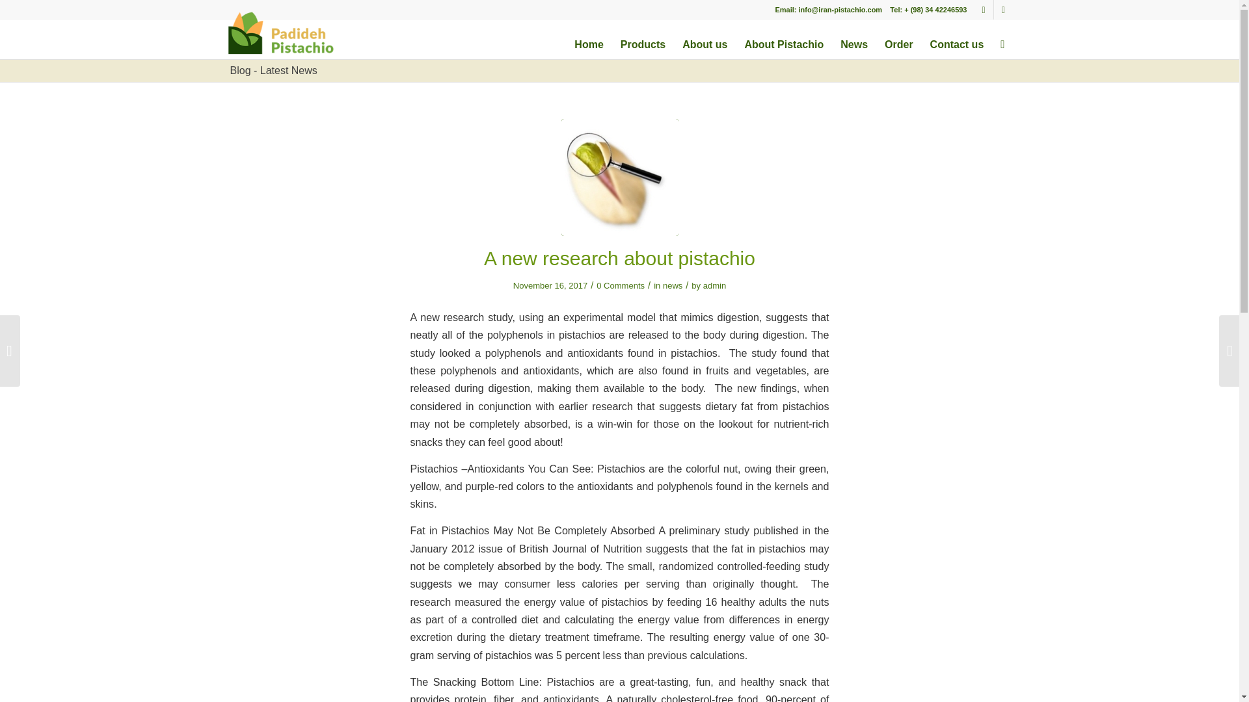 The height and width of the screenshot is (702, 1249). I want to click on About us, so click(705, 39).